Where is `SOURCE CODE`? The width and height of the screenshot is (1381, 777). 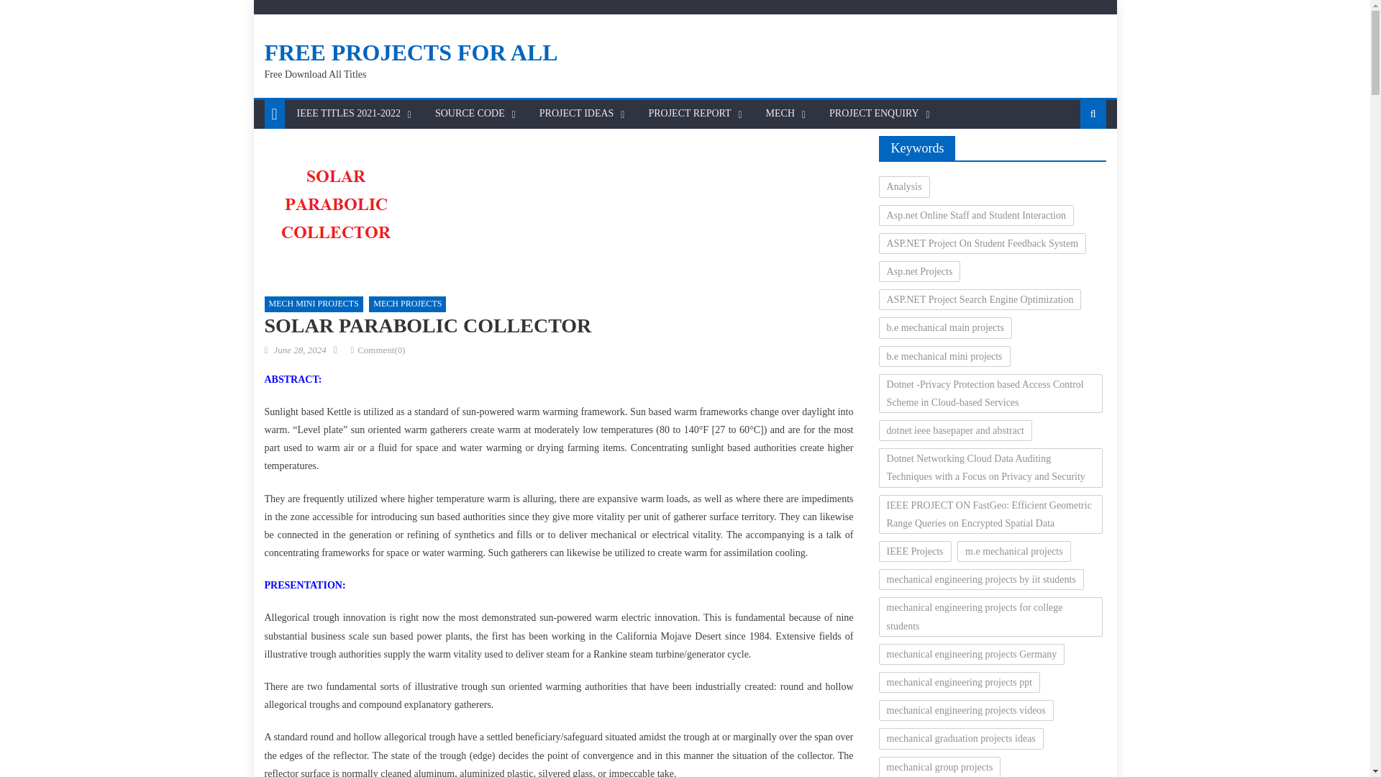 SOURCE CODE is located at coordinates (469, 114).